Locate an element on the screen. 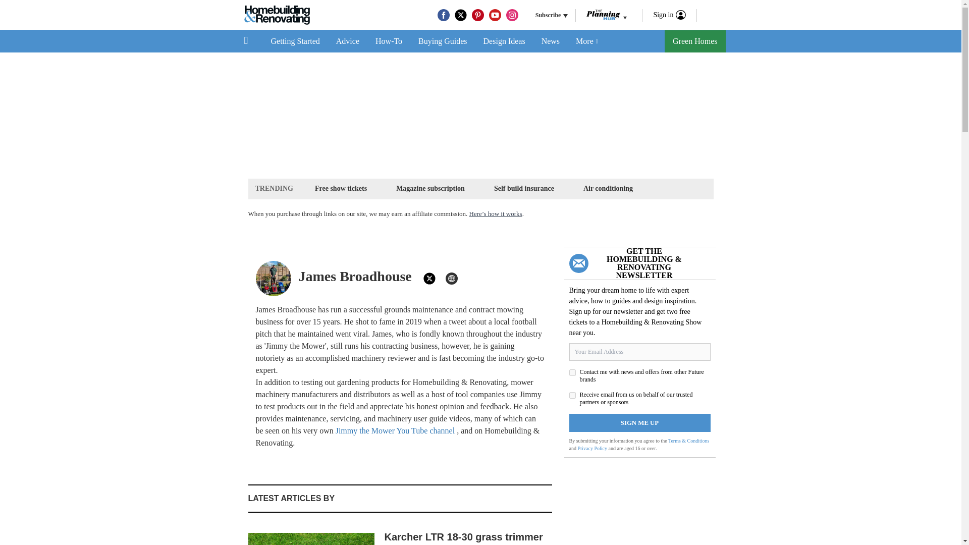  News is located at coordinates (551, 41).